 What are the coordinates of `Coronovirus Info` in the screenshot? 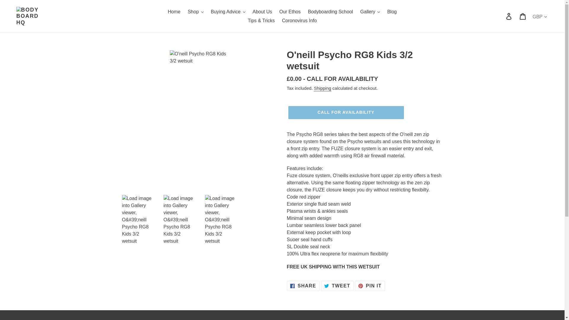 It's located at (299, 21).